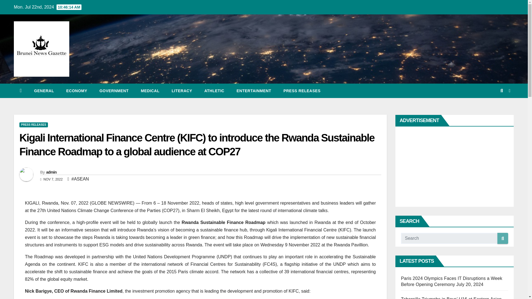 This screenshot has width=532, height=299. Describe the element at coordinates (51, 172) in the screenshot. I see `admin` at that location.